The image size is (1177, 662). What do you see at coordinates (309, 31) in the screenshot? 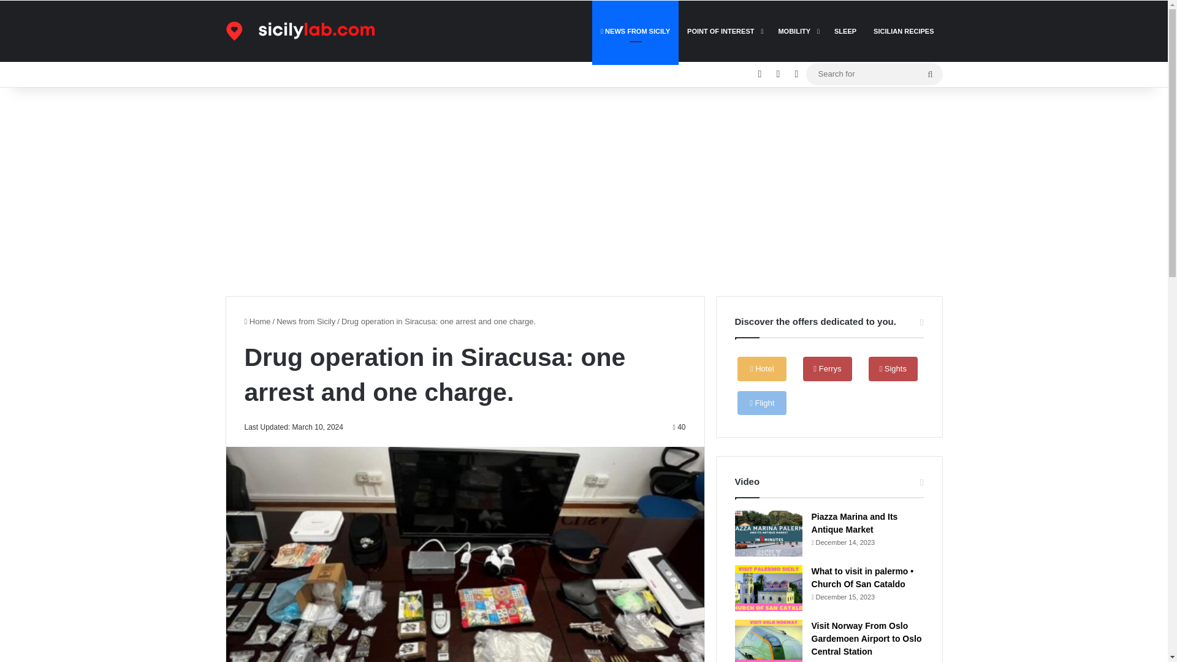
I see `Sicilylab` at bounding box center [309, 31].